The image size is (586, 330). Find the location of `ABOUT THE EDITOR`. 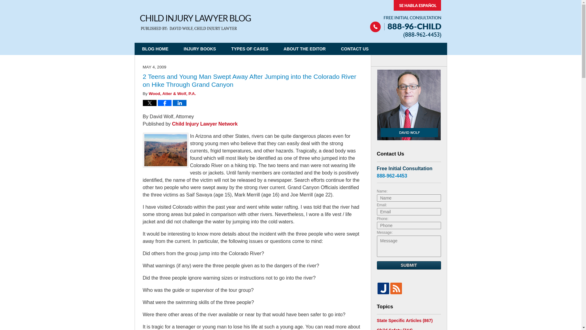

ABOUT THE EDITOR is located at coordinates (305, 49).